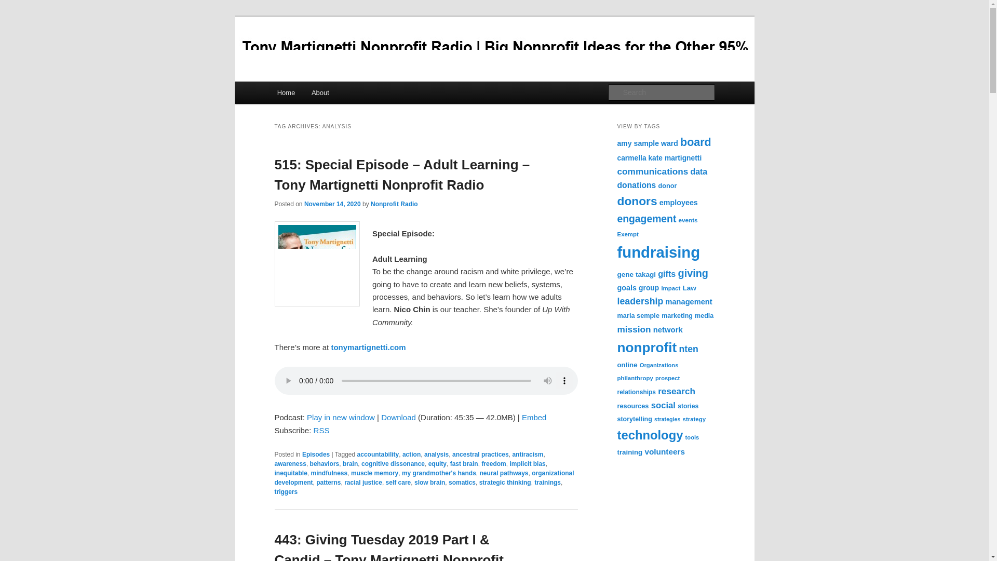 The height and width of the screenshot is (561, 997). What do you see at coordinates (369, 347) in the screenshot?
I see `tonymartignetti.com ` at bounding box center [369, 347].